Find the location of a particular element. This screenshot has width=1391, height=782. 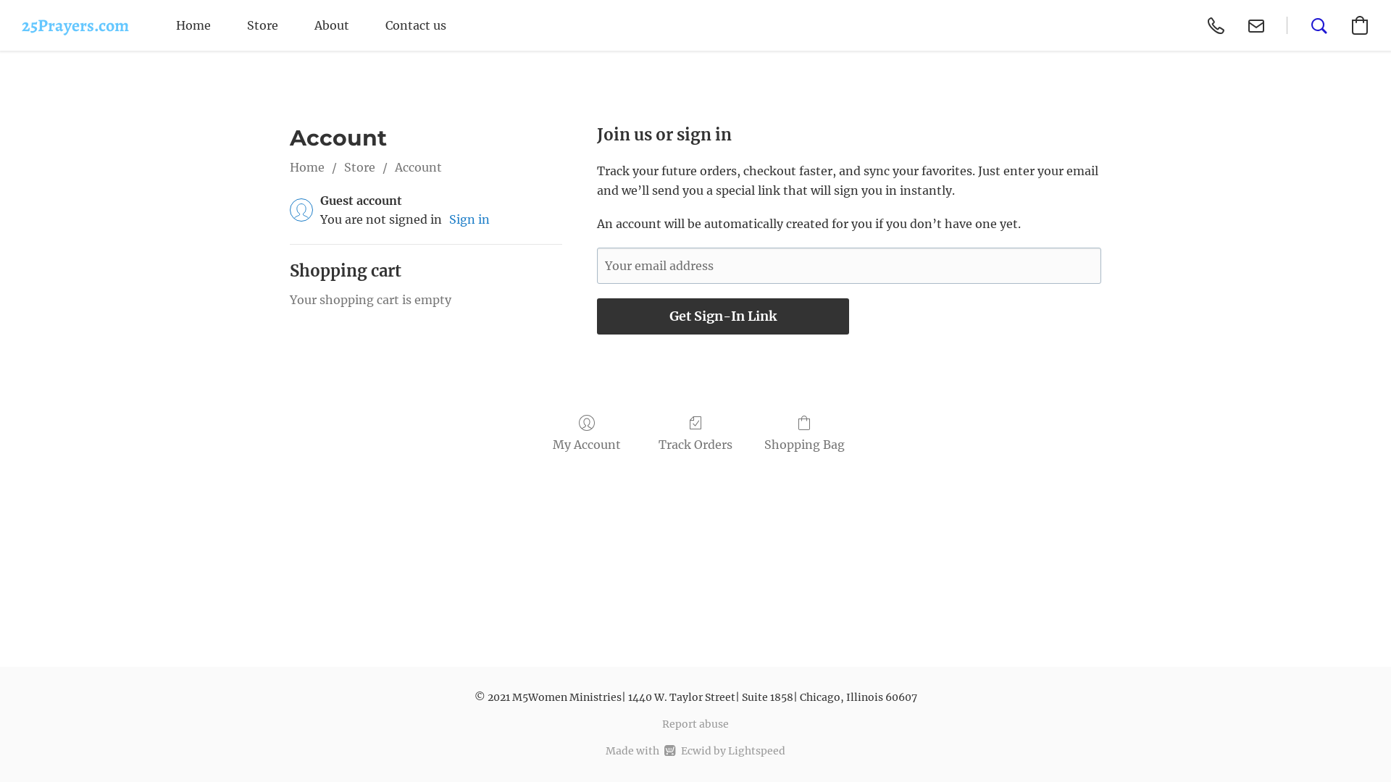

Home is located at coordinates (307, 167).